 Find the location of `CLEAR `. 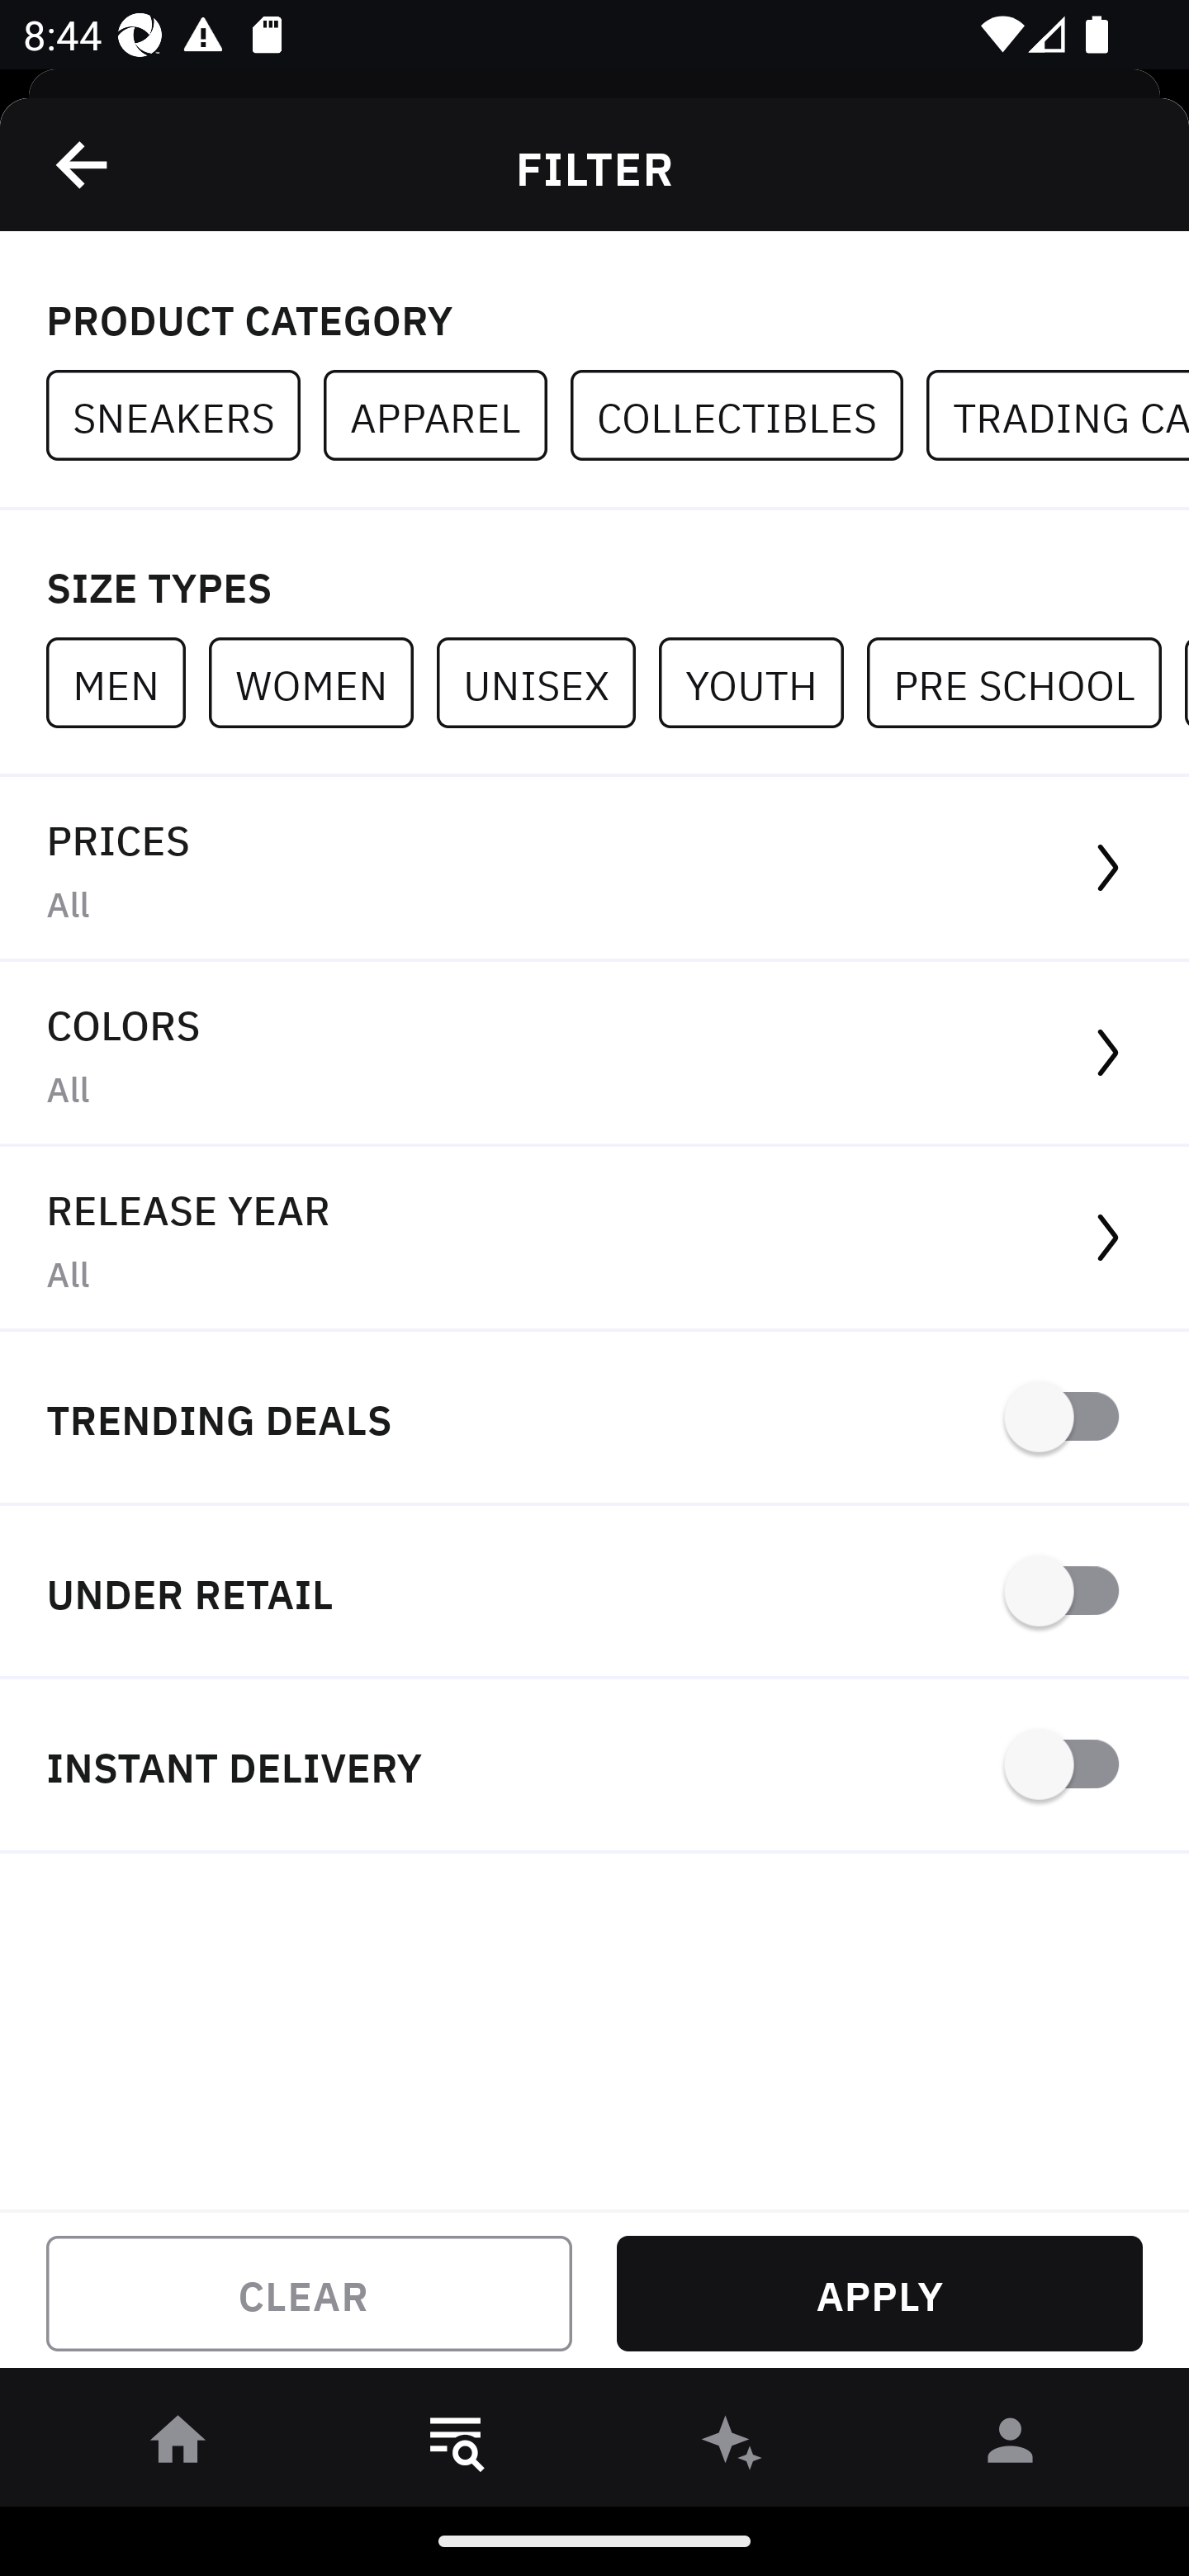

CLEAR  is located at coordinates (309, 2294).